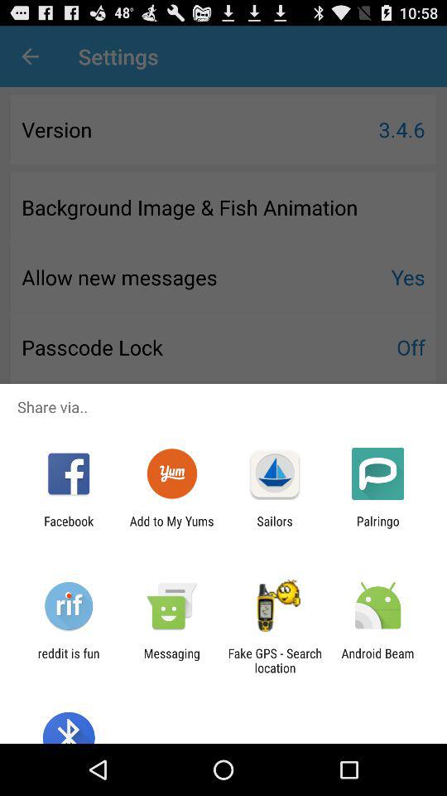 The height and width of the screenshot is (796, 447). What do you see at coordinates (69, 528) in the screenshot?
I see `click the facebook icon` at bounding box center [69, 528].